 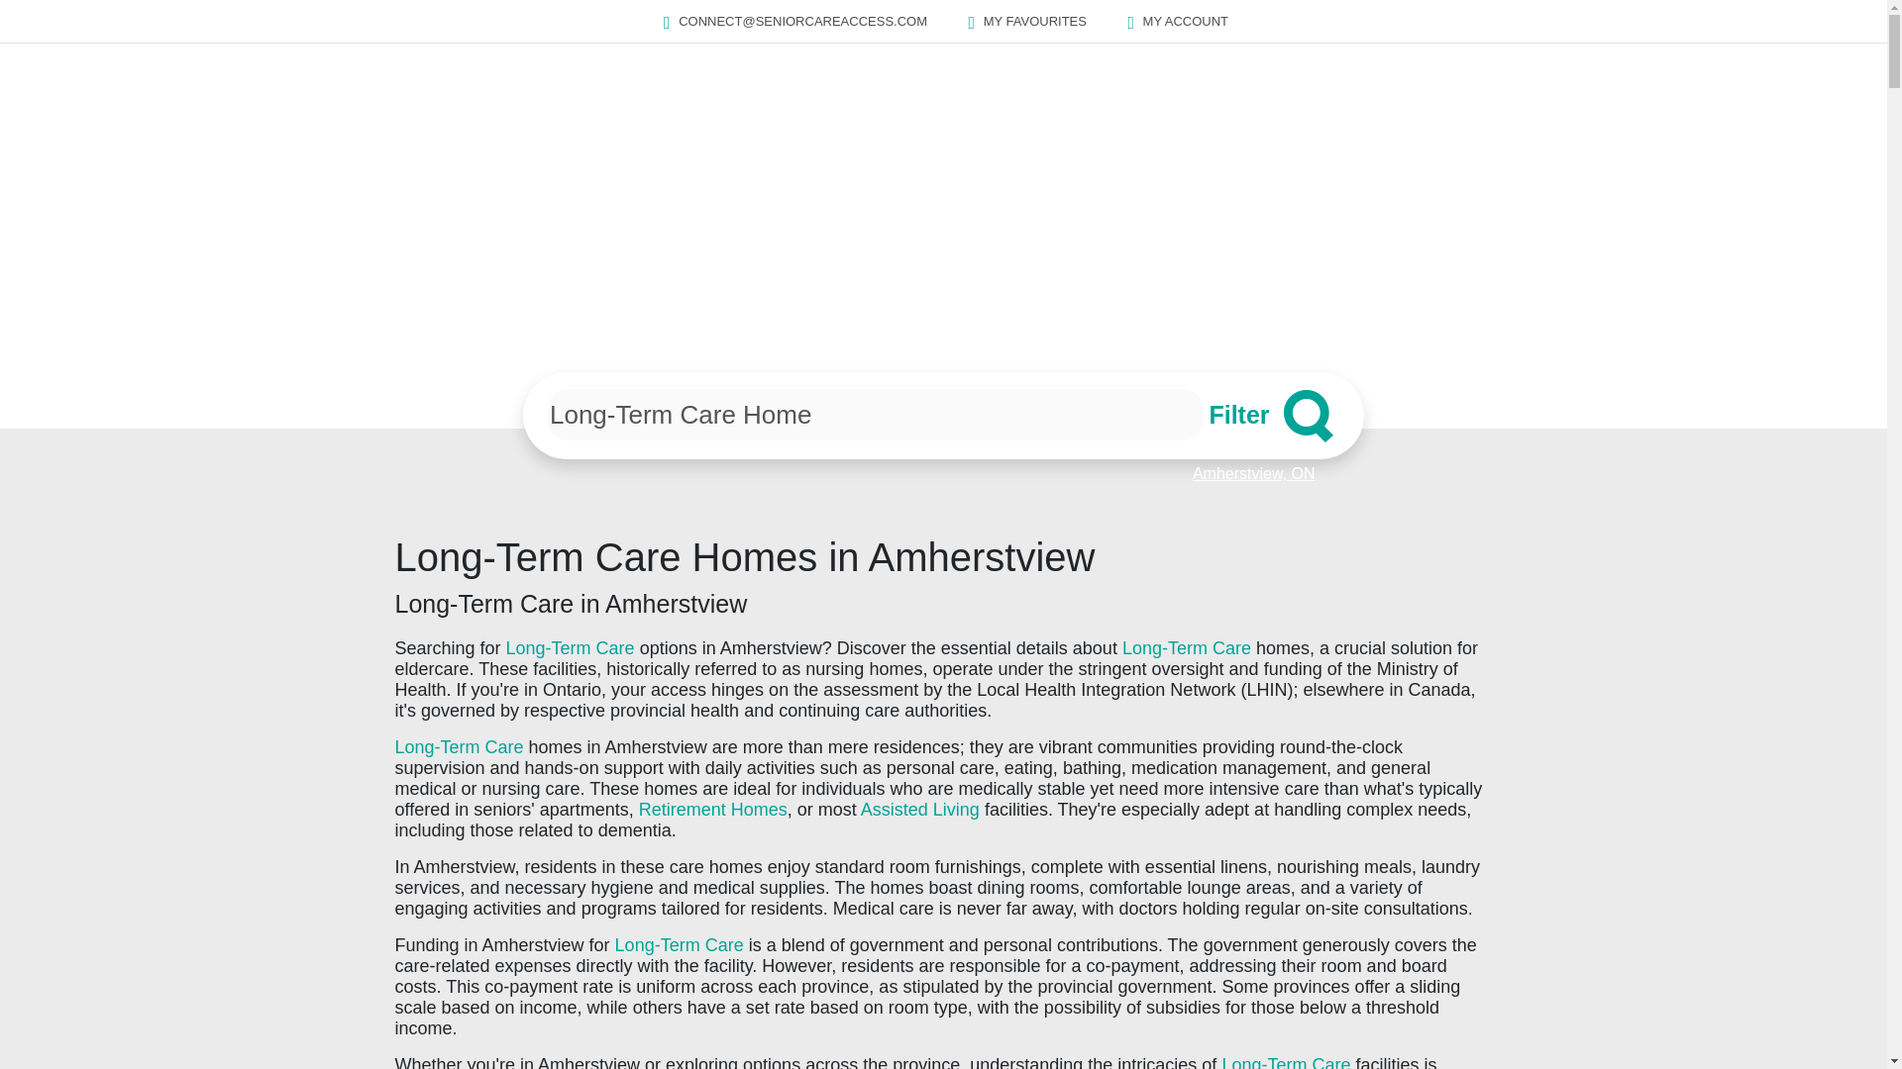 I want to click on Assisted Living, so click(x=919, y=810).